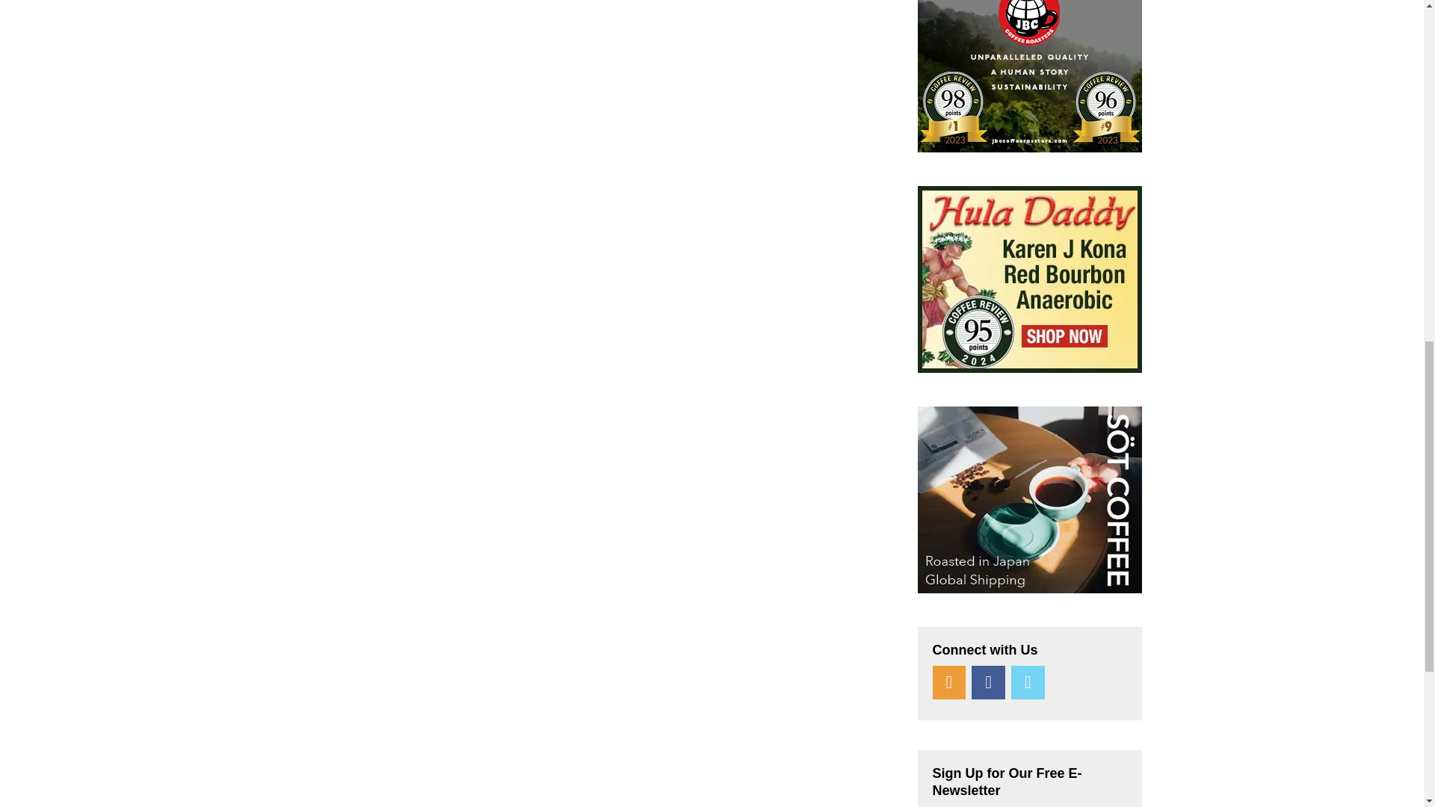  I want to click on Facebook, so click(988, 683).